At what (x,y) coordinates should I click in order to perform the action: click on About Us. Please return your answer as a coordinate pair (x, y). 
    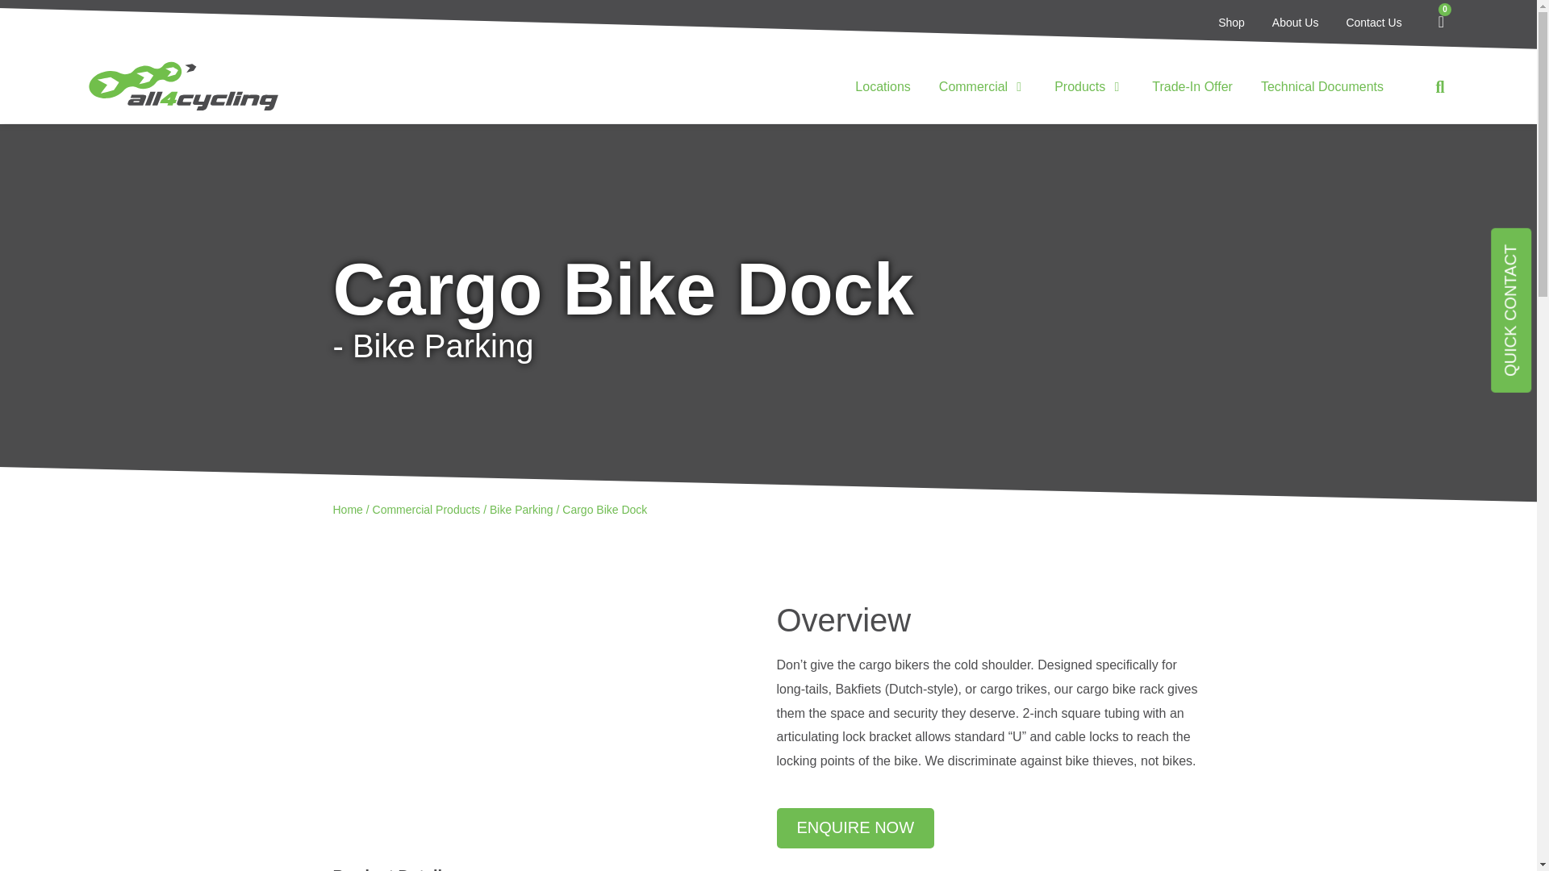
    Looking at the image, I should click on (1296, 23).